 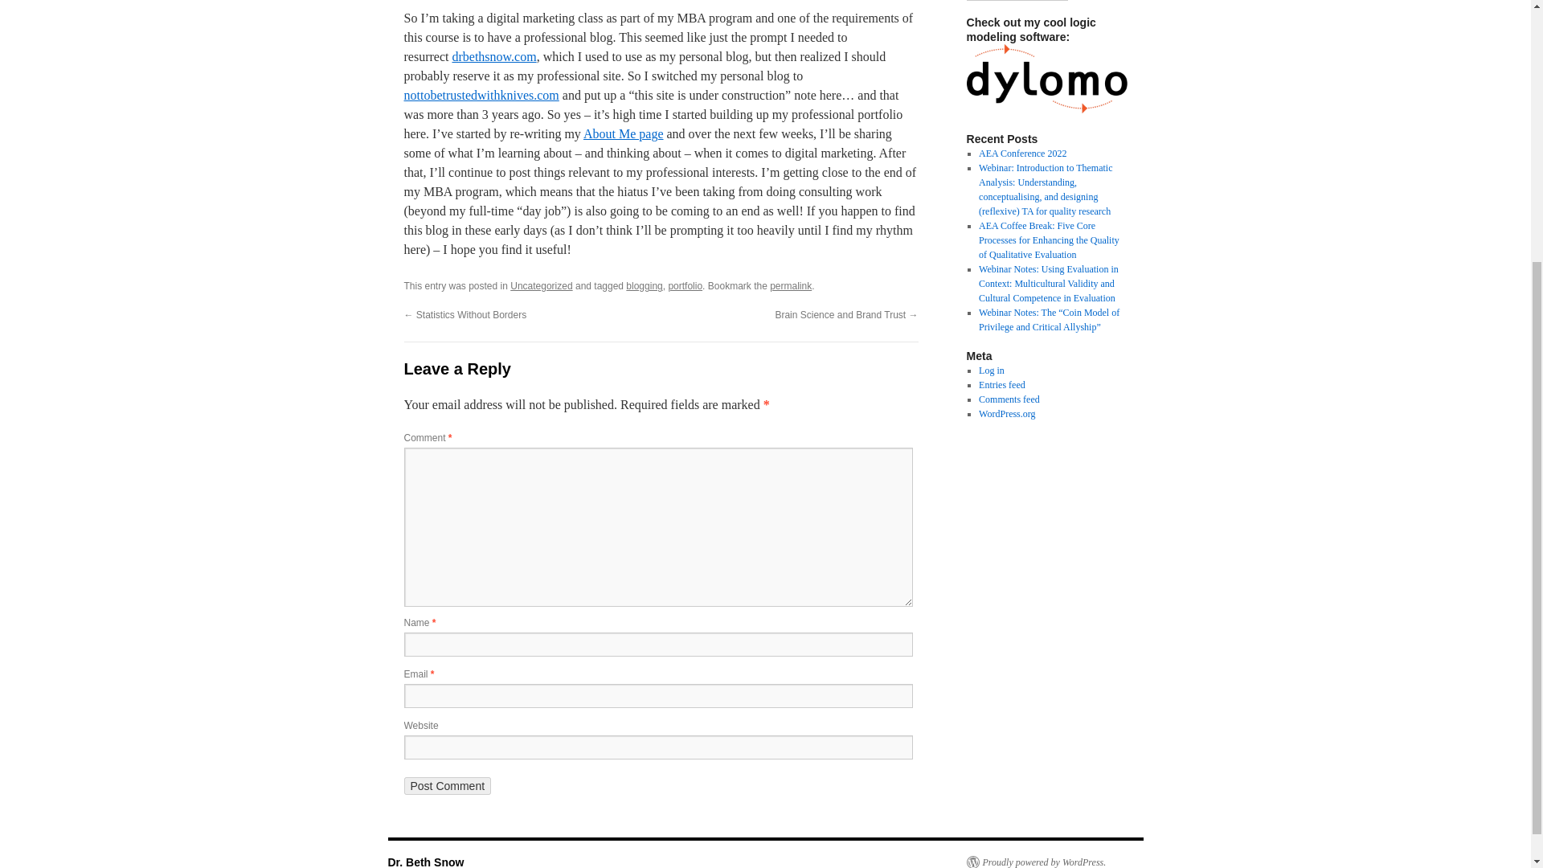 I want to click on WordPress.org, so click(x=1006, y=413).